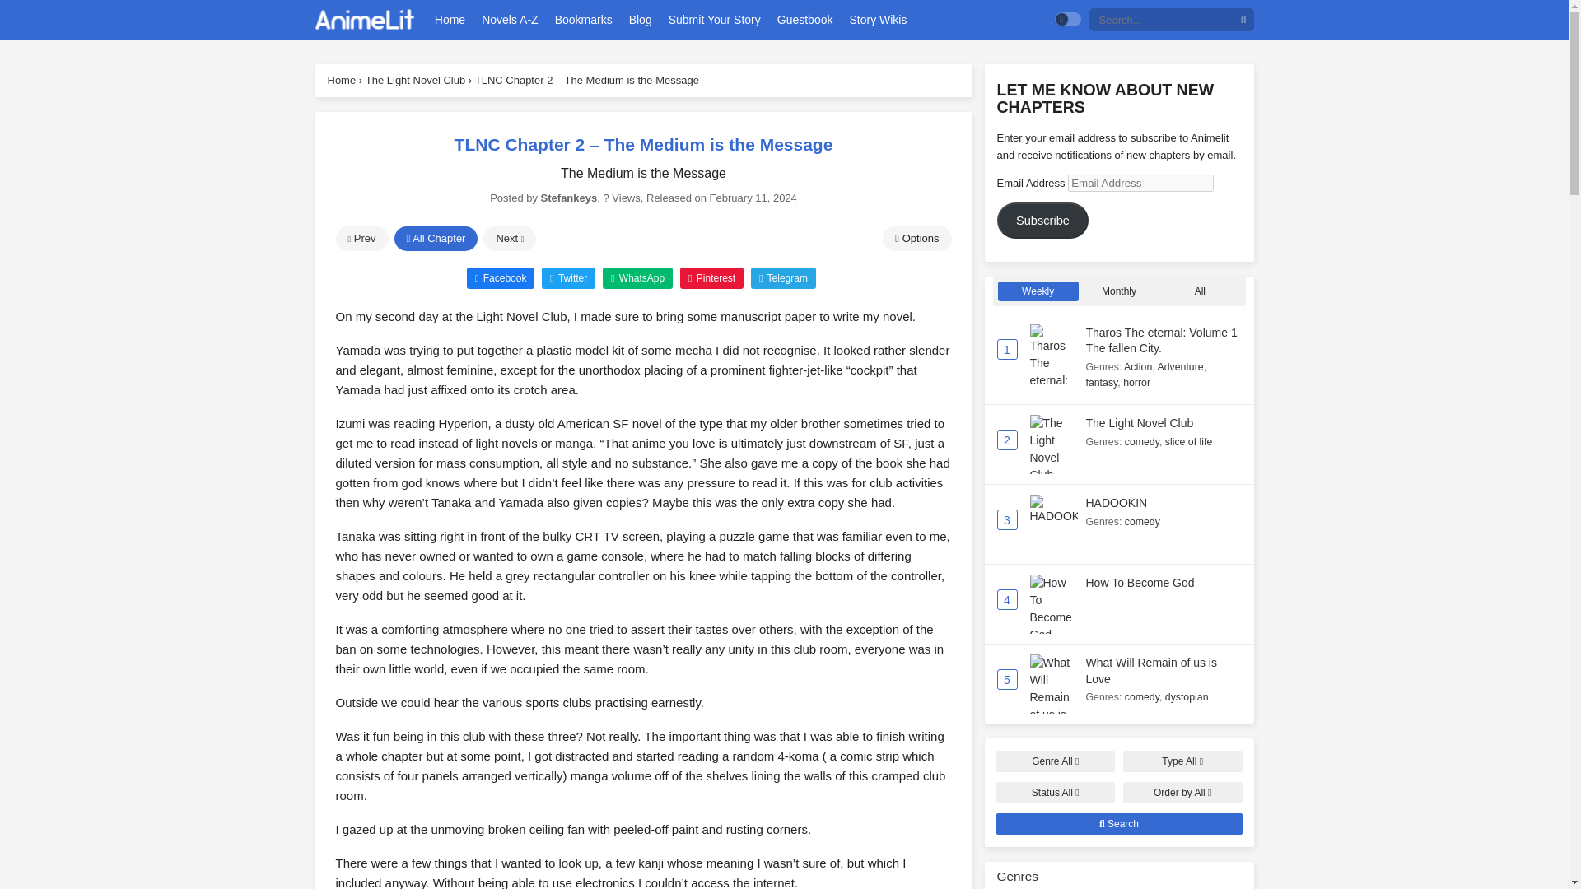 The height and width of the screenshot is (889, 1581). Describe the element at coordinates (715, 20) in the screenshot. I see `Submit Your Story` at that location.